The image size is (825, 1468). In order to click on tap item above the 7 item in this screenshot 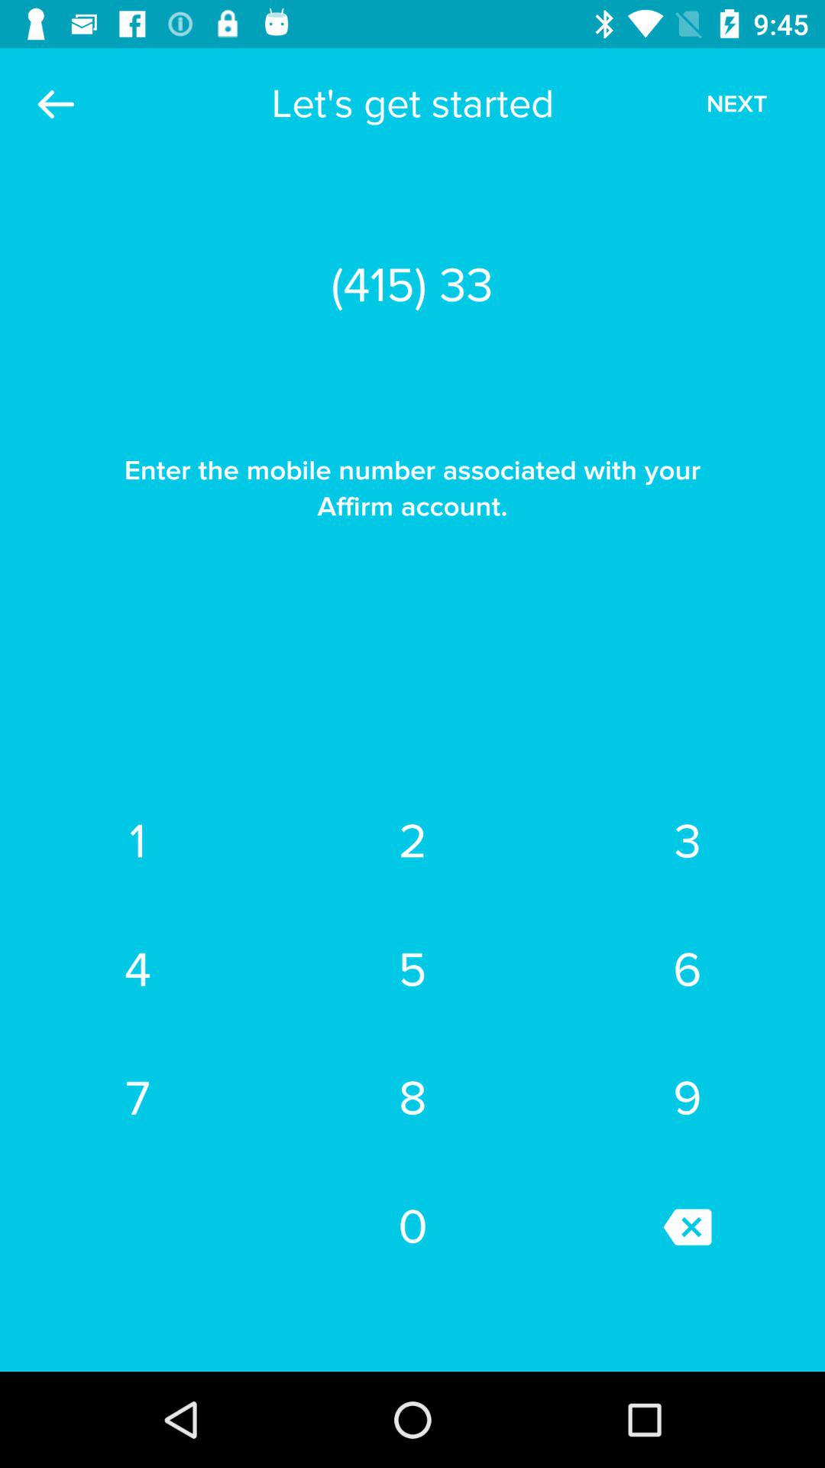, I will do `click(137, 969)`.